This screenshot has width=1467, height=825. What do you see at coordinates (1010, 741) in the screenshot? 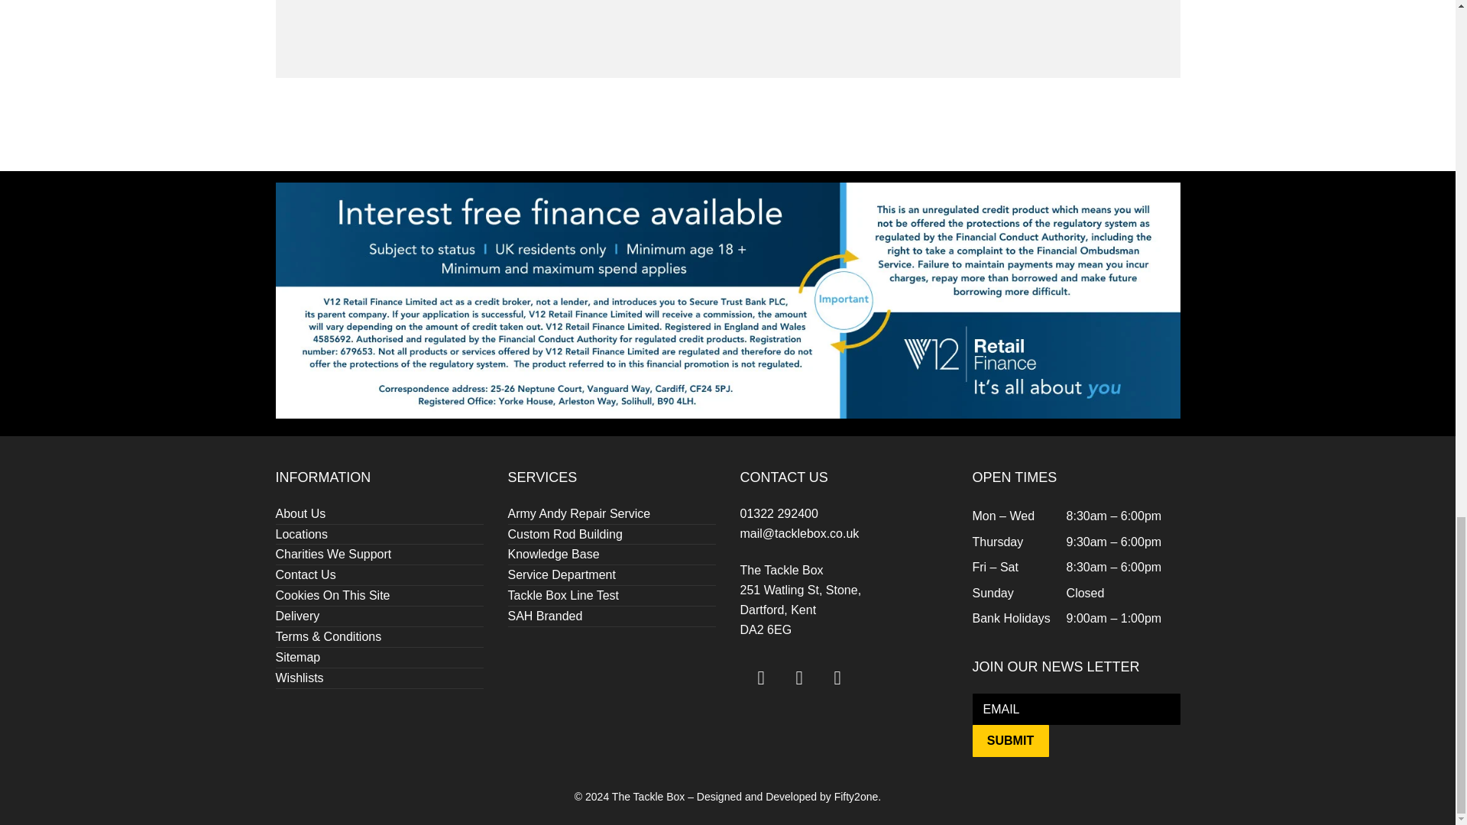
I see `Submit` at bounding box center [1010, 741].